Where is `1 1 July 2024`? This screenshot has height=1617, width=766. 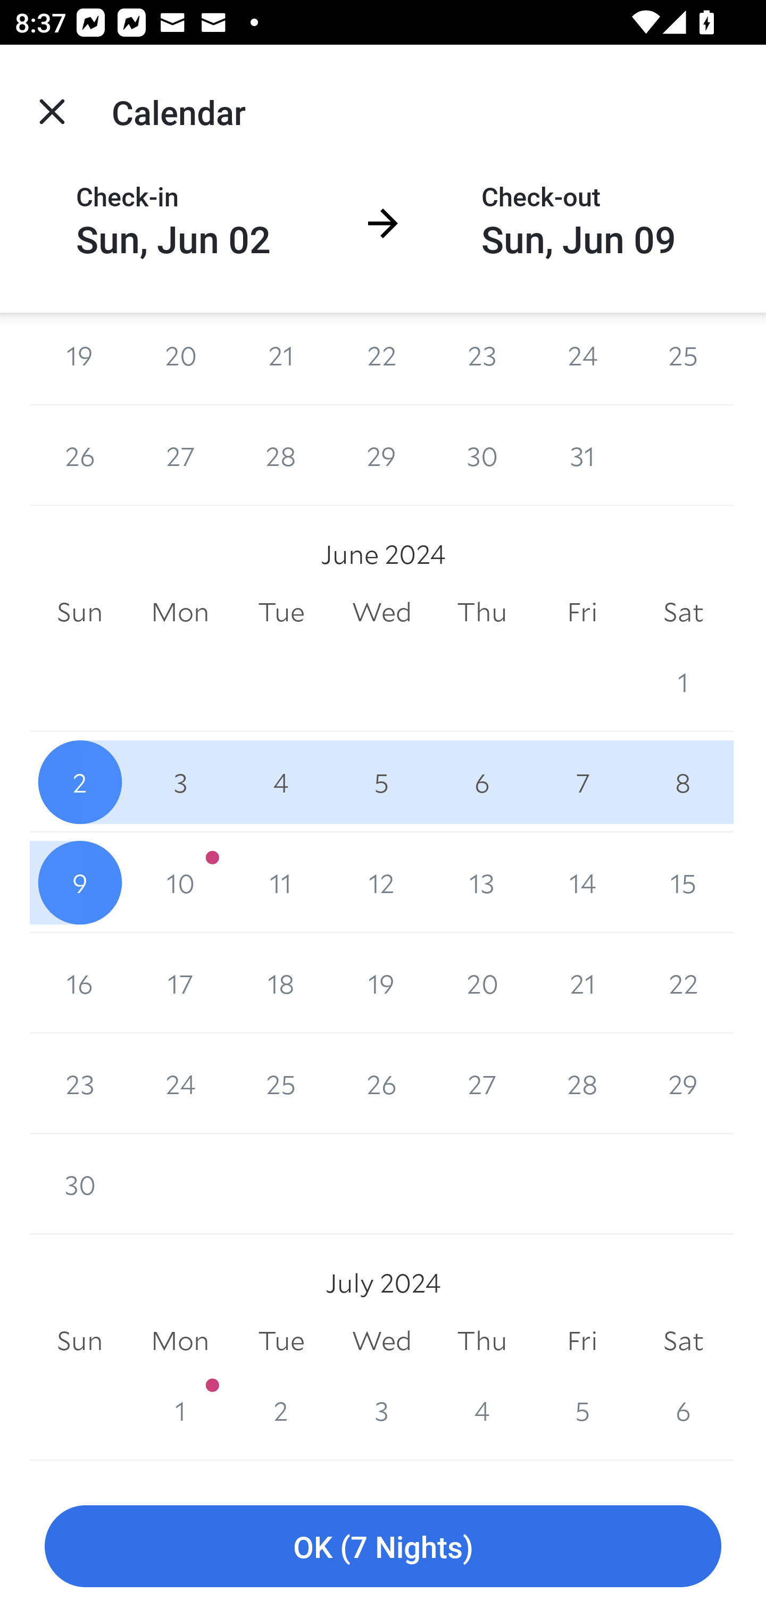
1 1 July 2024 is located at coordinates (180, 1410).